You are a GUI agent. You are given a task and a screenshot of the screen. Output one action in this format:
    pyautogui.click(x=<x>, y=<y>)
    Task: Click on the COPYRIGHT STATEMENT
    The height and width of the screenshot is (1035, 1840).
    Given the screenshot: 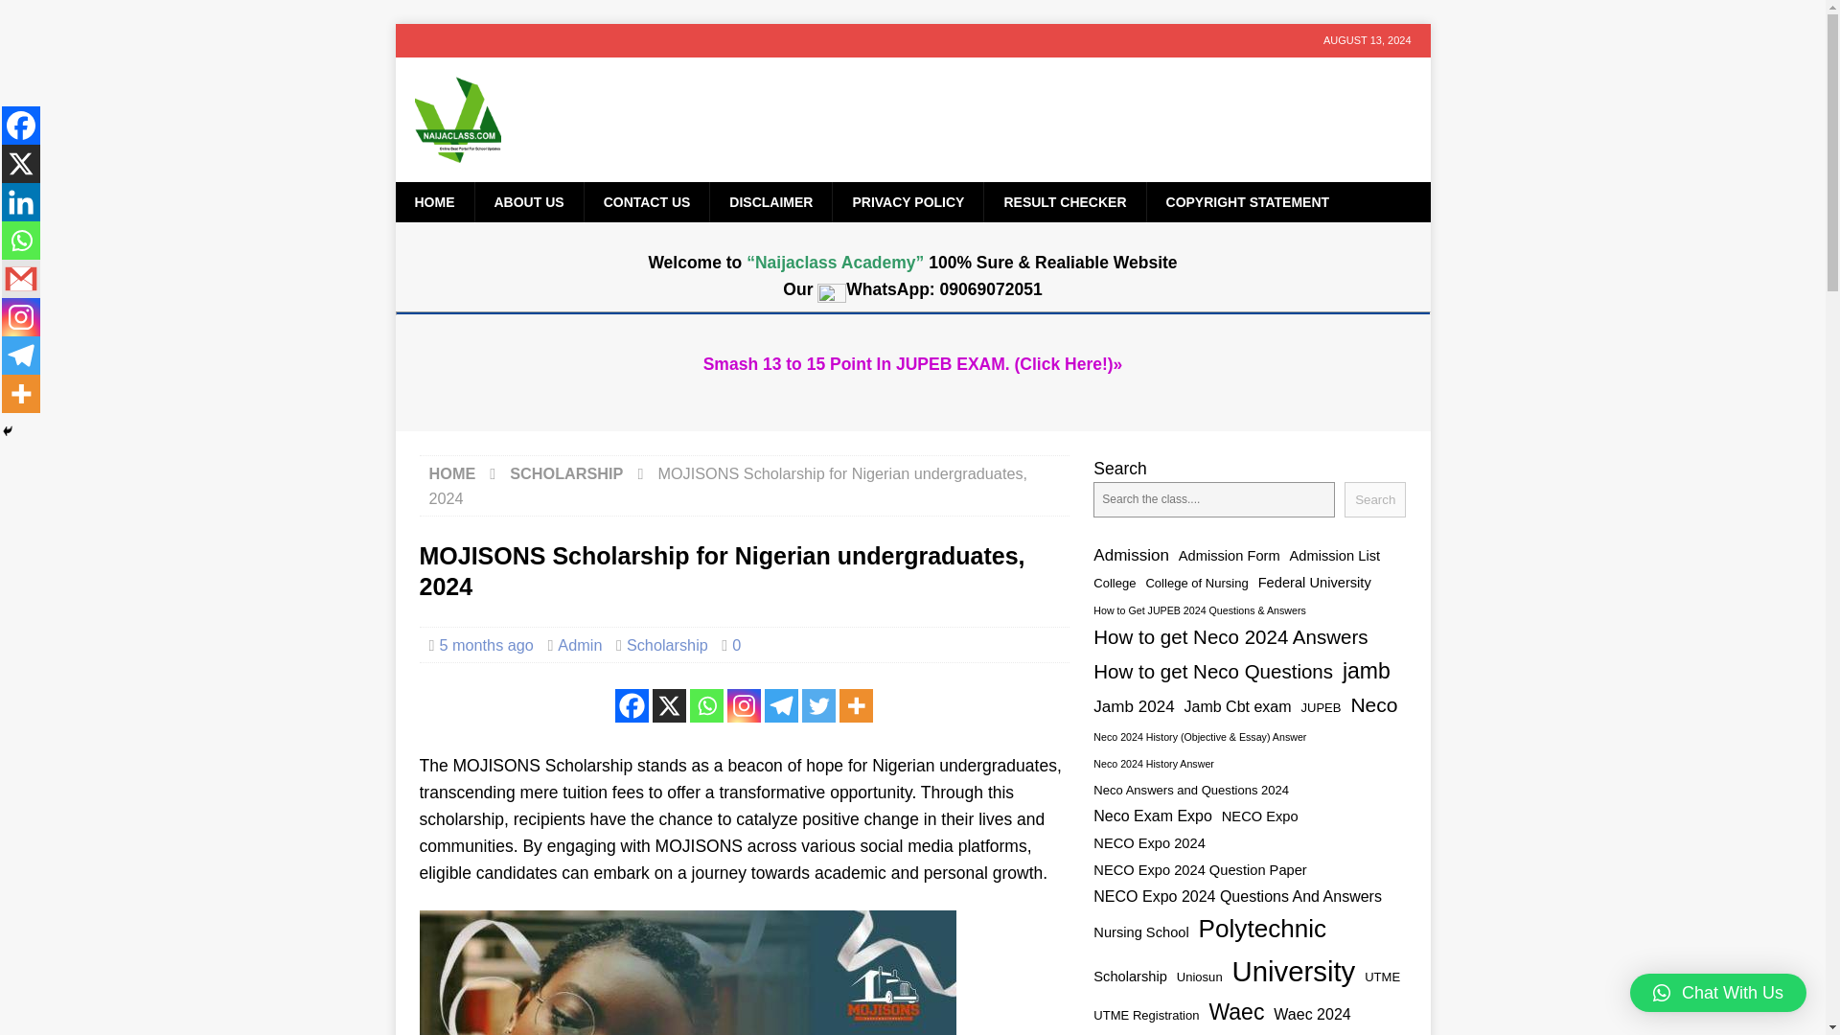 What is the action you would take?
    pyautogui.click(x=1248, y=202)
    